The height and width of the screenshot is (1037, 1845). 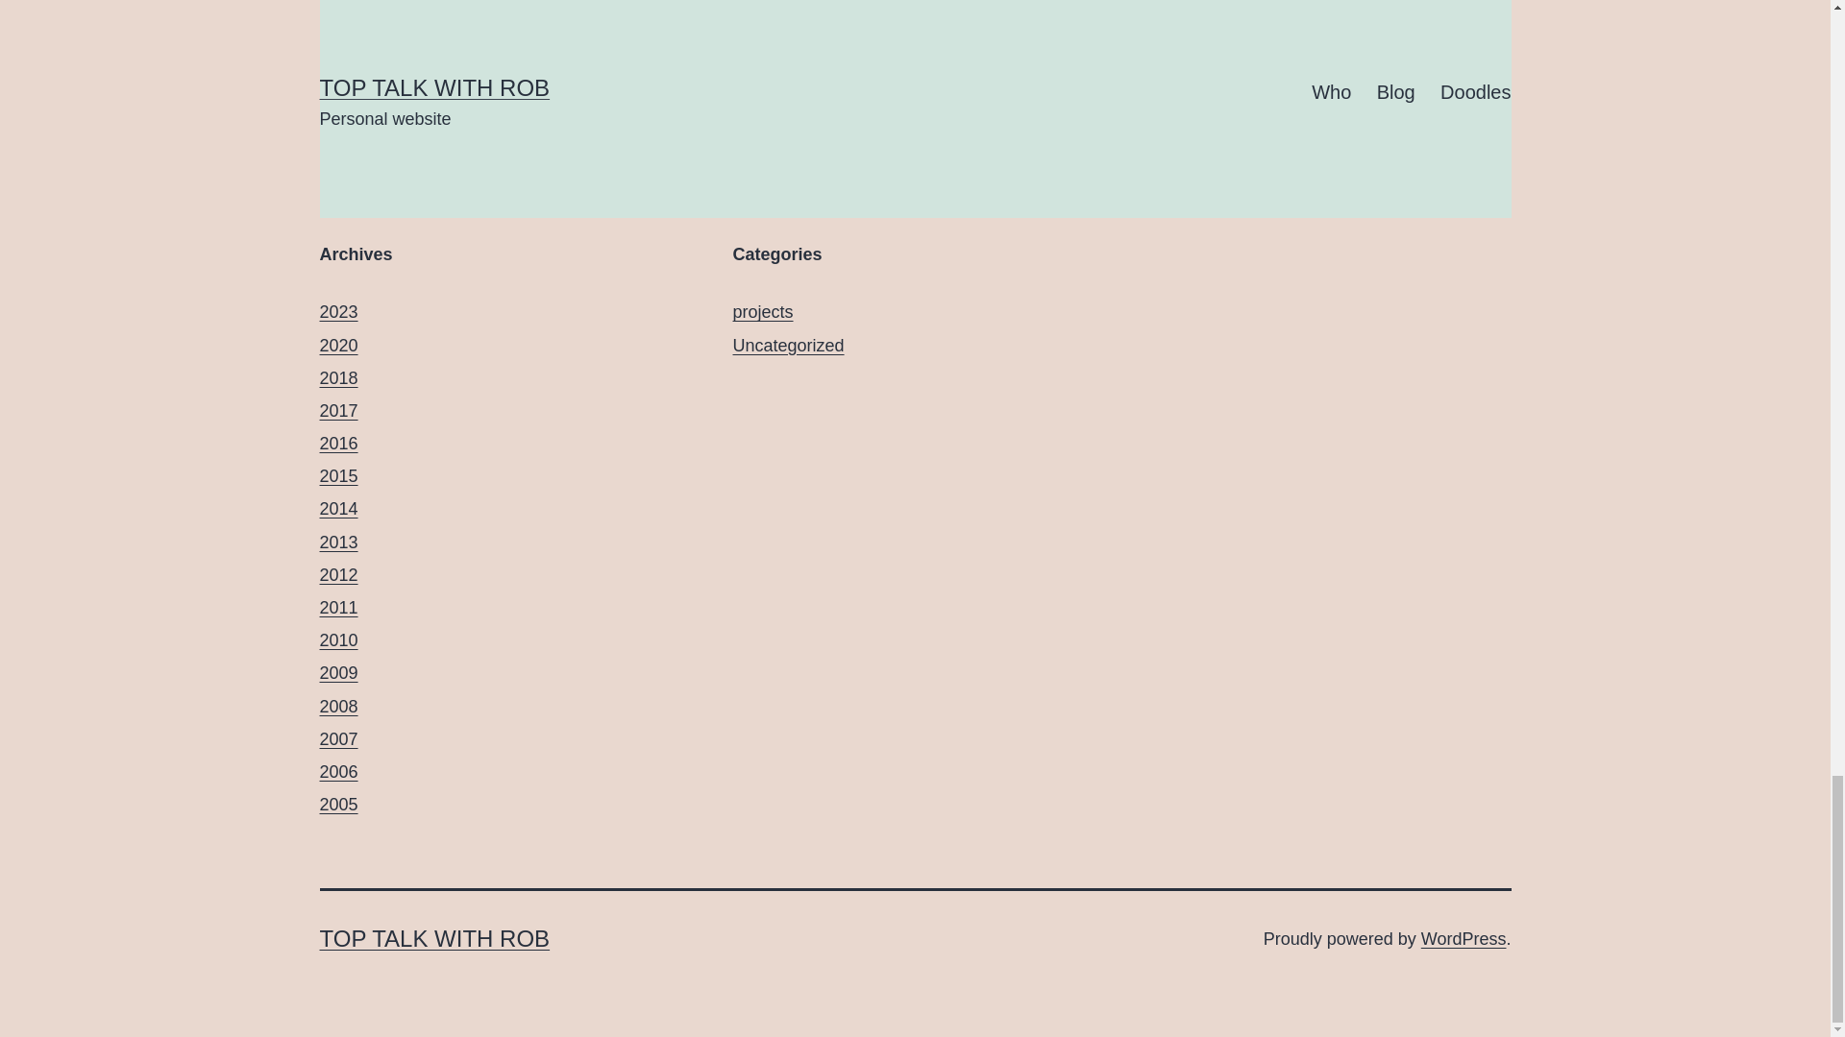 What do you see at coordinates (338, 574) in the screenshot?
I see `2012` at bounding box center [338, 574].